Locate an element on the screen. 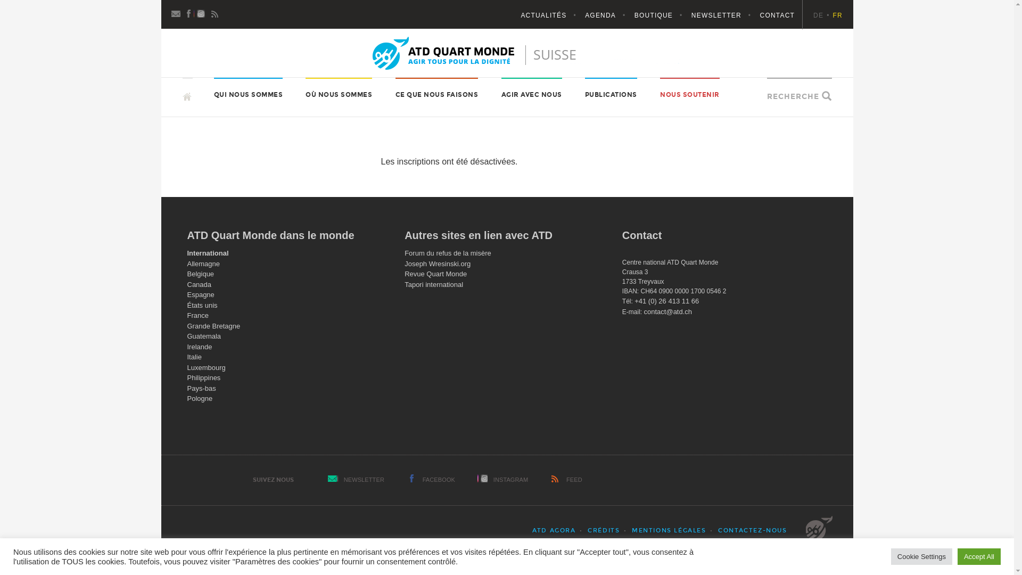  Italie is located at coordinates (195, 357).